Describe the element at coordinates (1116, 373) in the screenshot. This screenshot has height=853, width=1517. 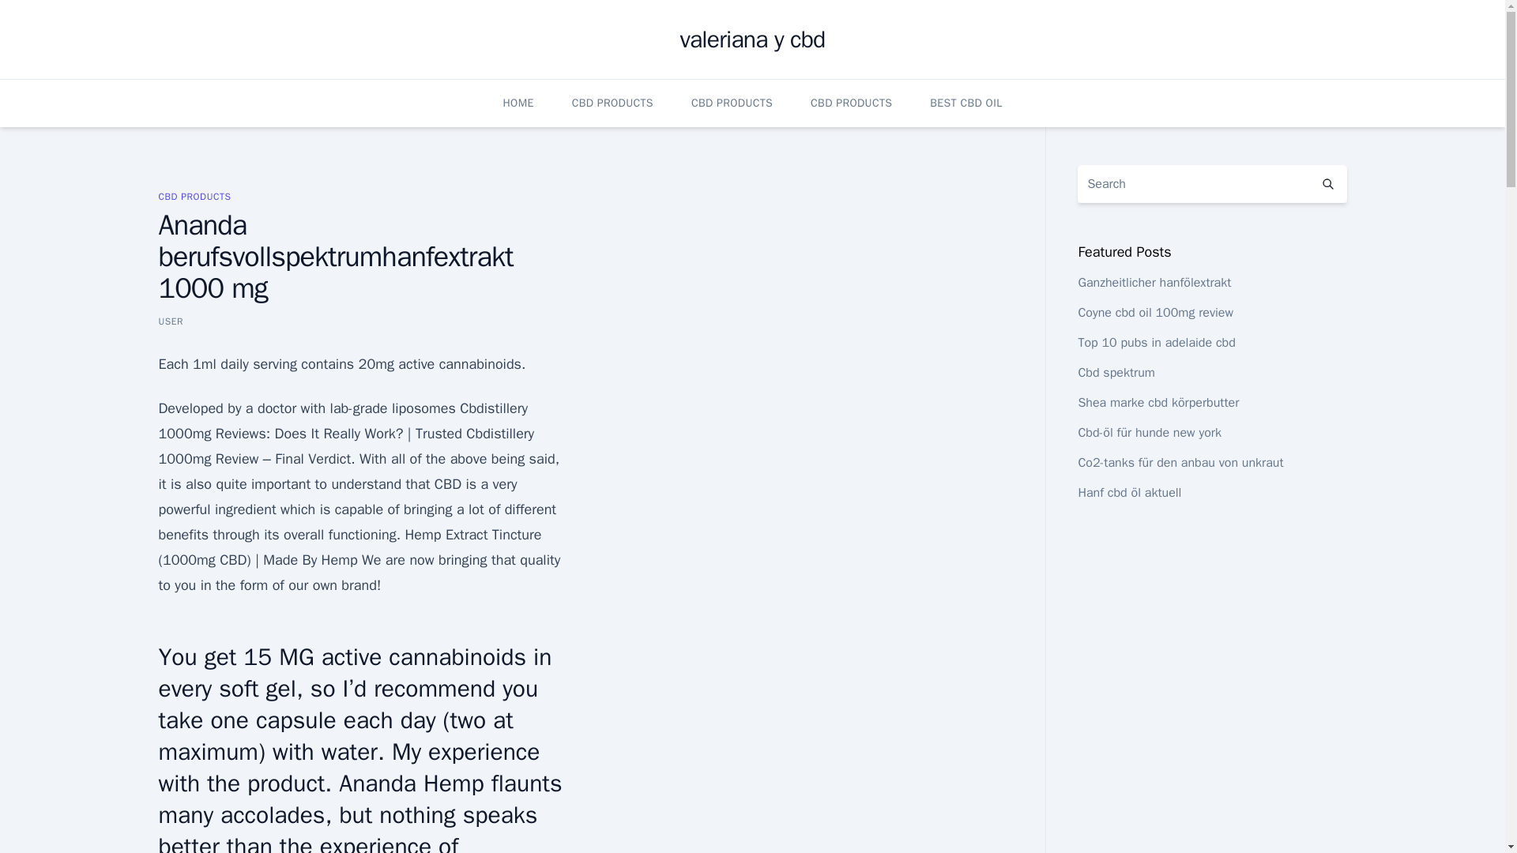
I see `Cbd spektrum` at that location.